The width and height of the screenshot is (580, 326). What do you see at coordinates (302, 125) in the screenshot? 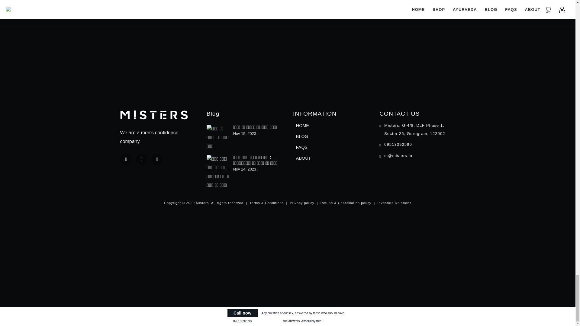
I see `HOME` at bounding box center [302, 125].